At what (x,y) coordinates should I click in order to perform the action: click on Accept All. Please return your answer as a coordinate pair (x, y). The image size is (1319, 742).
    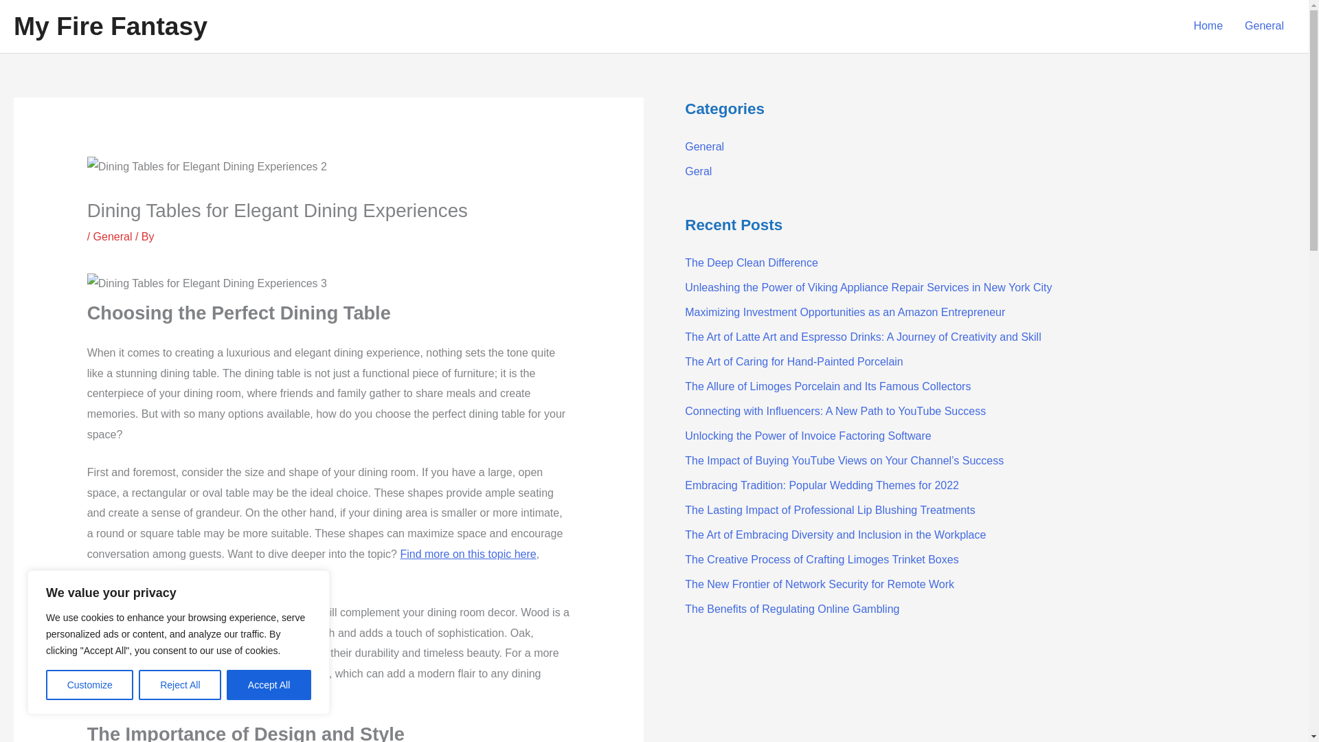
    Looking at the image, I should click on (269, 685).